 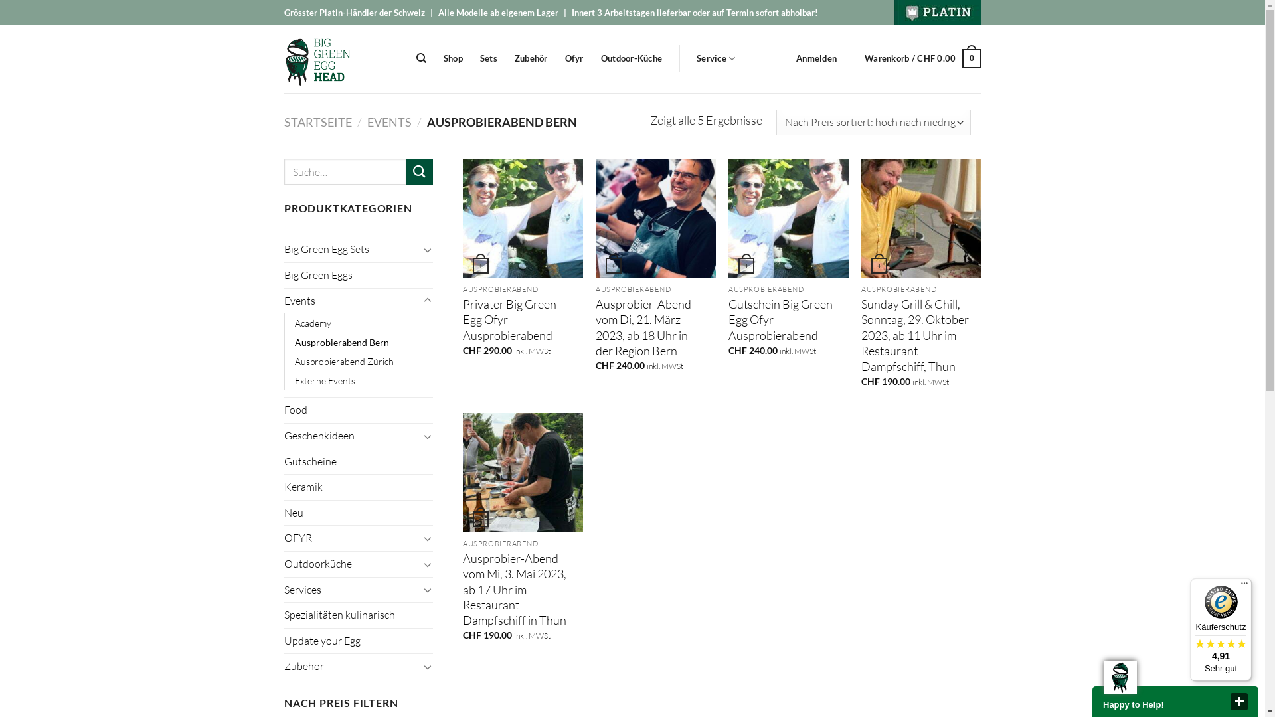 What do you see at coordinates (359, 461) in the screenshot?
I see `Gutscheine` at bounding box center [359, 461].